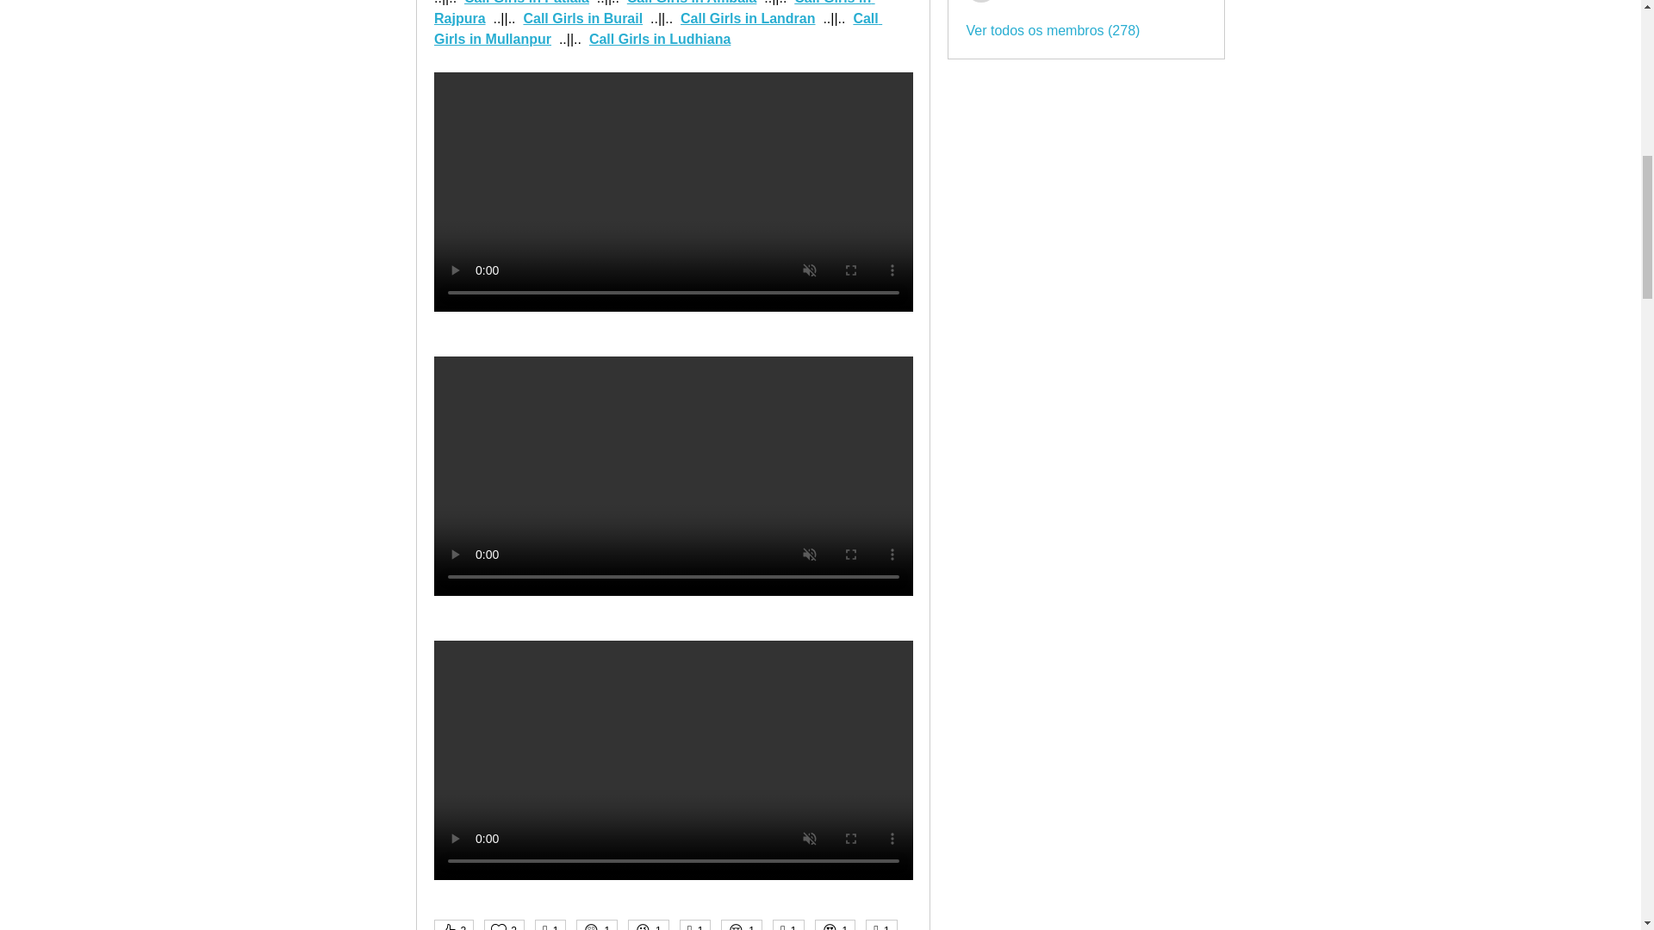 The width and height of the screenshot is (1654, 930). What do you see at coordinates (748, 18) in the screenshot?
I see `Call Girls in Landran` at bounding box center [748, 18].